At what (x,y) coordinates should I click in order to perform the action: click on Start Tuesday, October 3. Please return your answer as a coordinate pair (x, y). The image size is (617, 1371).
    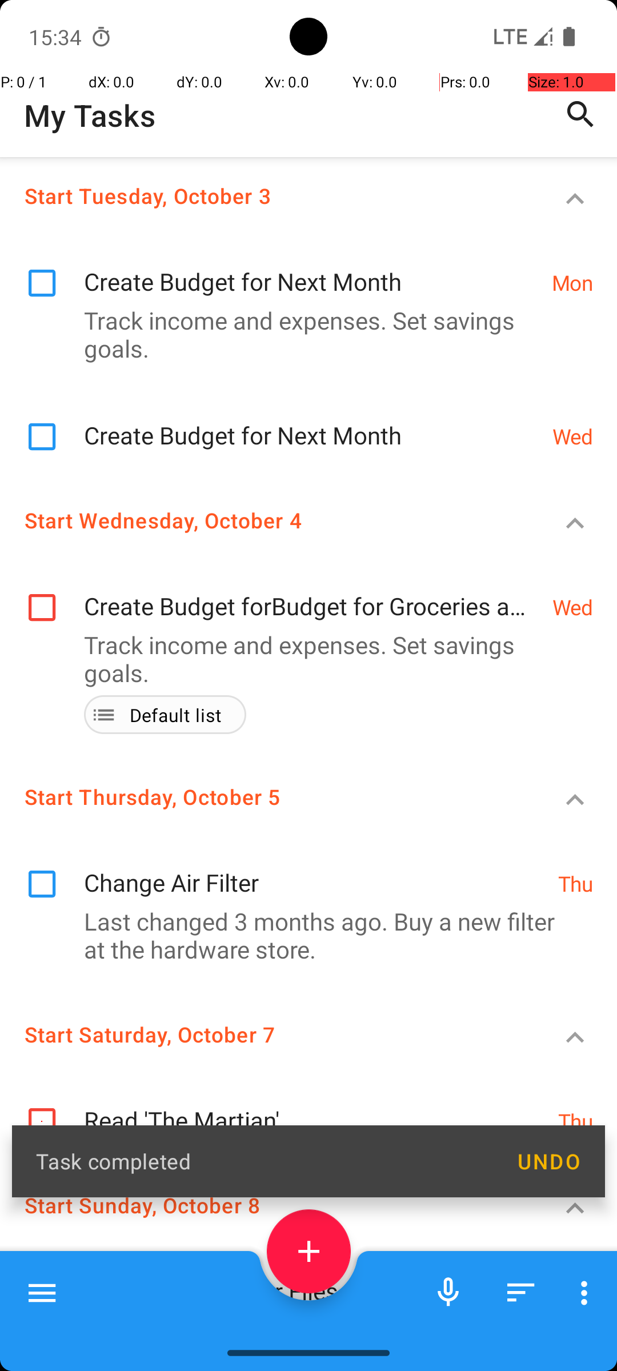
    Looking at the image, I should click on (266, 195).